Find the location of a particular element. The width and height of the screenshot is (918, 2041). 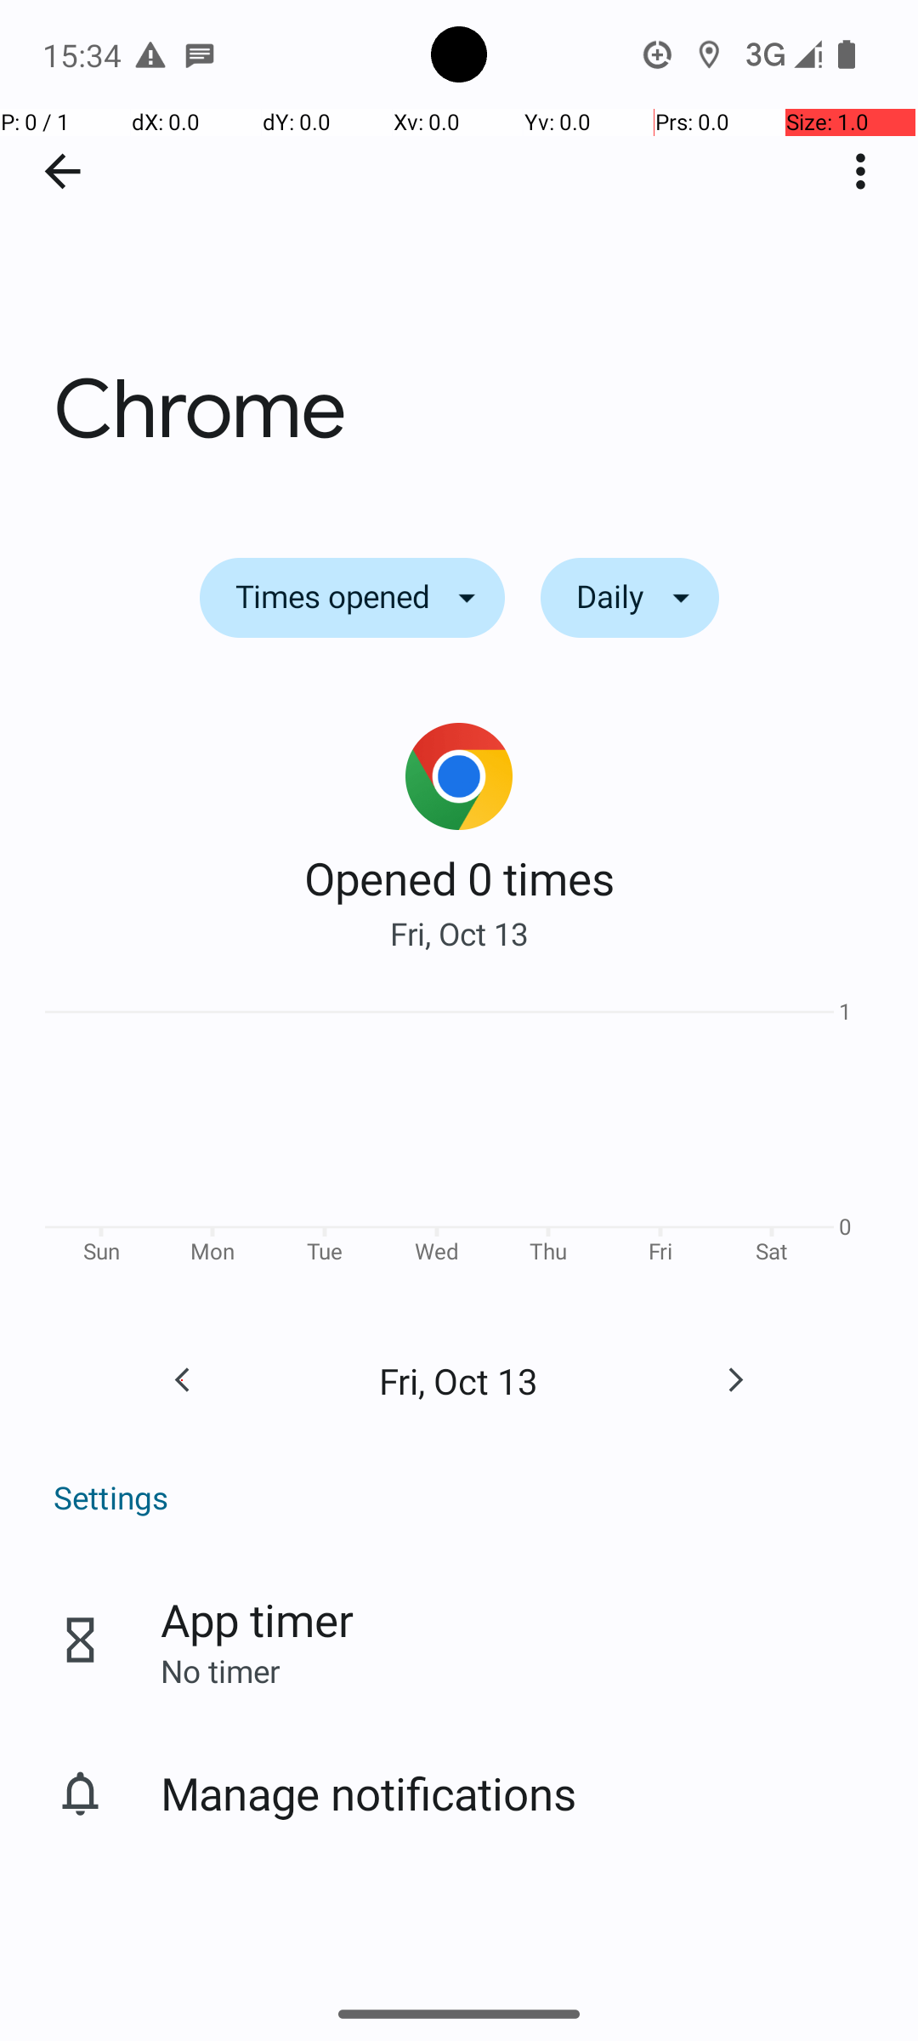

Fri, Oct 13 is located at coordinates (459, 934).